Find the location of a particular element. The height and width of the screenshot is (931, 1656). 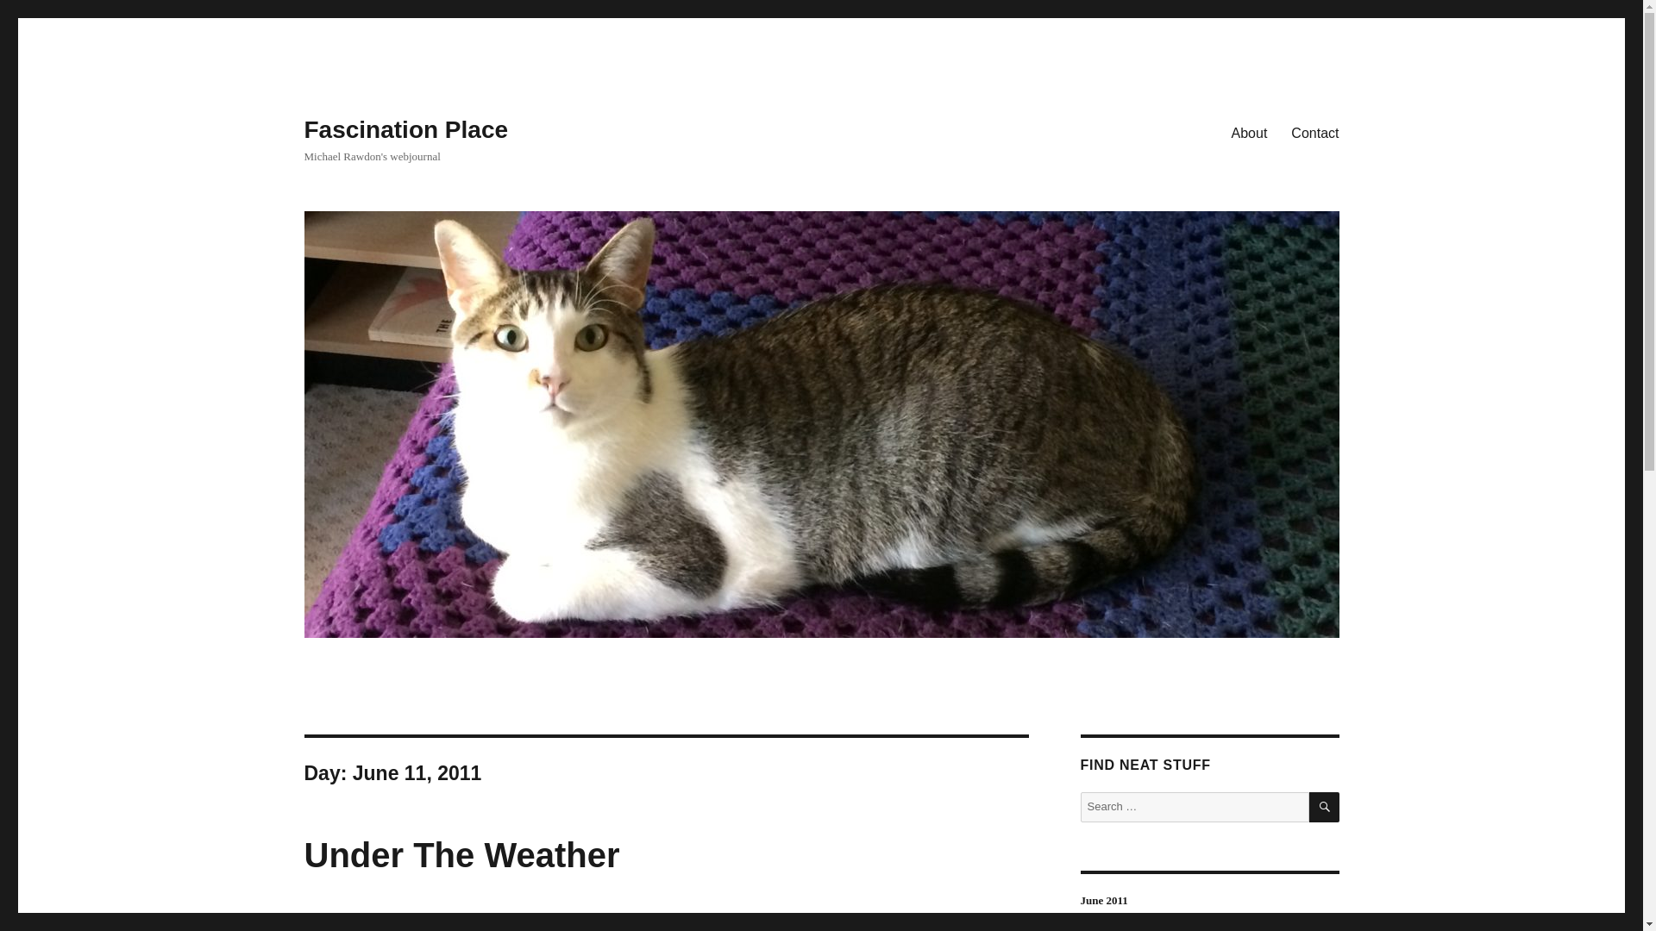

Contact is located at coordinates (1314, 132).